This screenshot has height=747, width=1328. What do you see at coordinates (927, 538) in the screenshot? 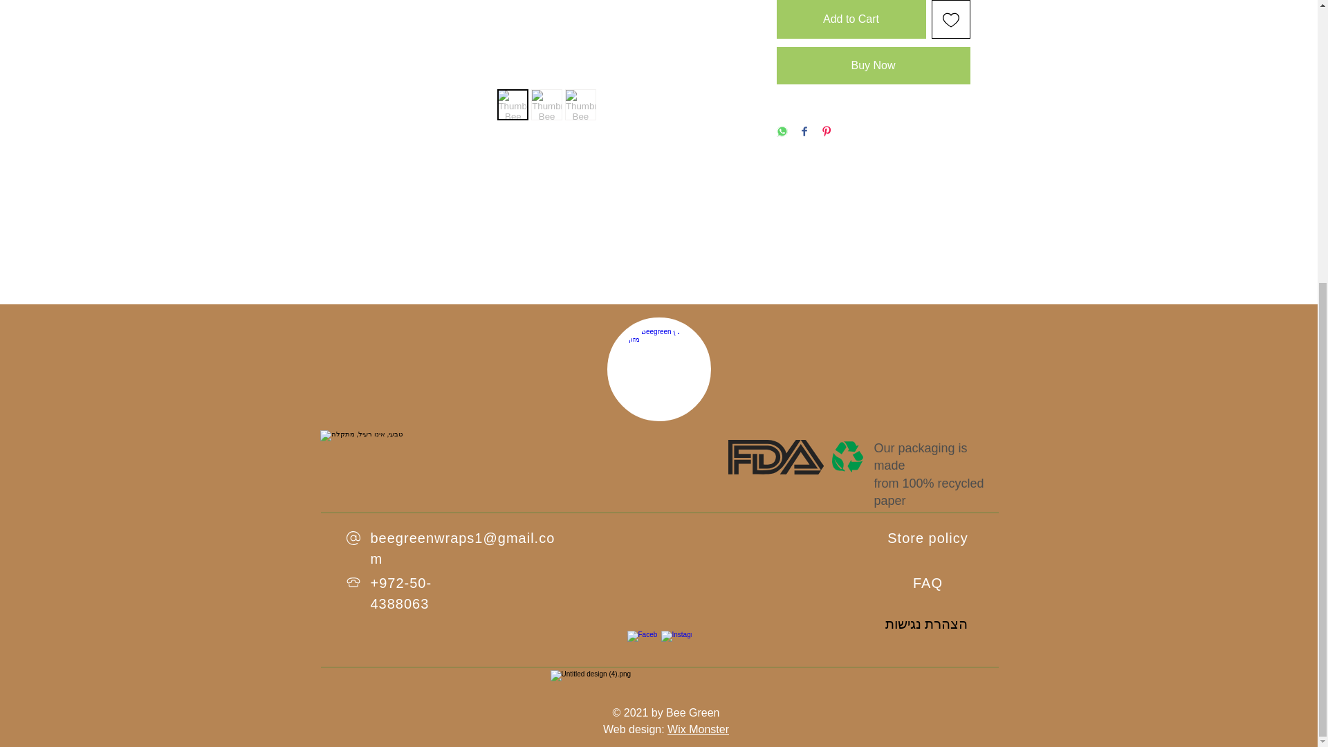
I see `Store policy` at bounding box center [927, 538].